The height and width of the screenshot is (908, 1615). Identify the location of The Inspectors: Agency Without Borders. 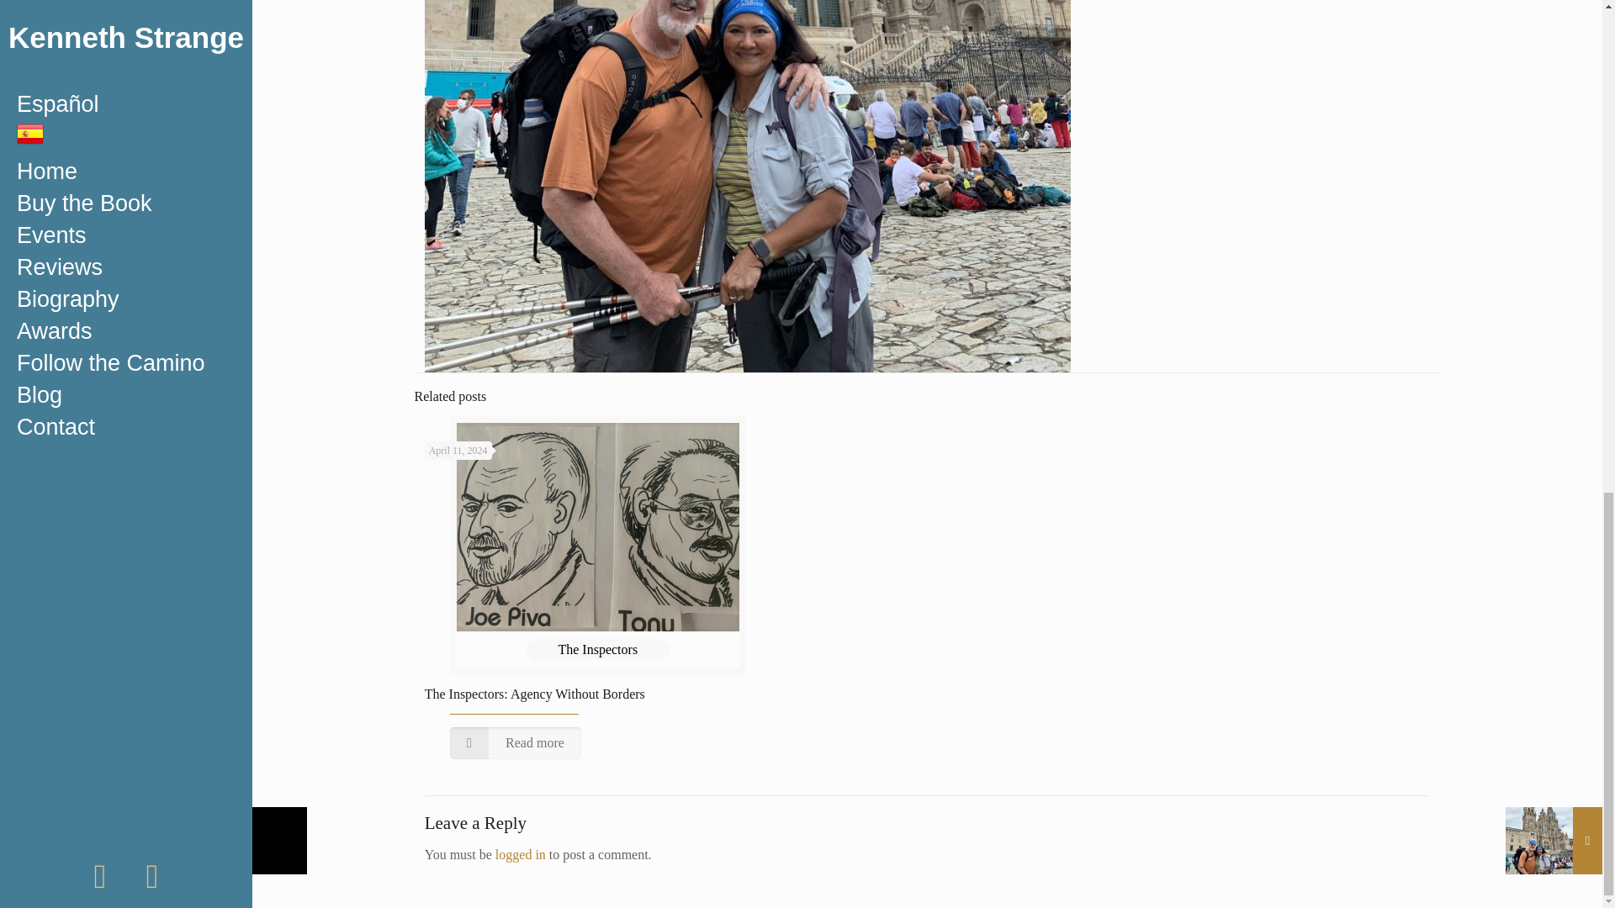
(534, 693).